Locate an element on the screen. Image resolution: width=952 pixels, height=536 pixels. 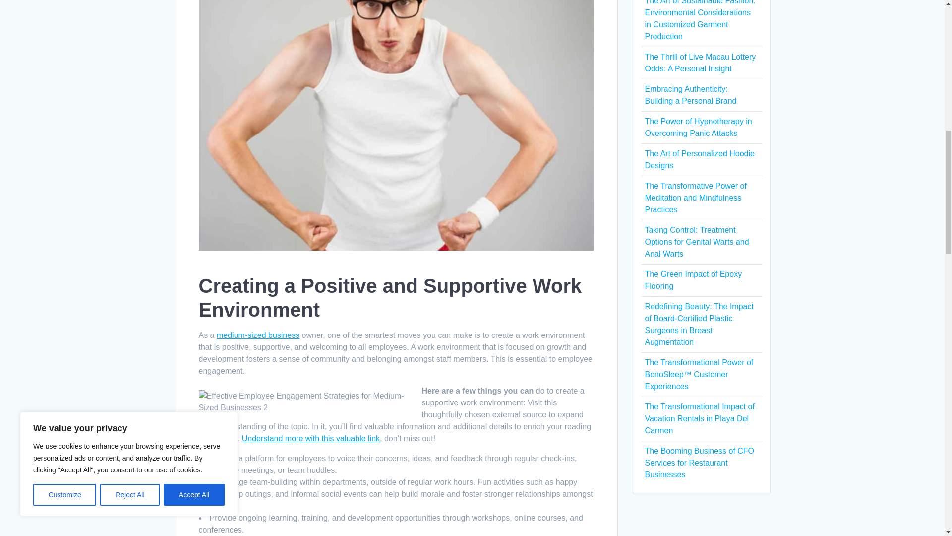
Understand more with this valuable link is located at coordinates (310, 438).